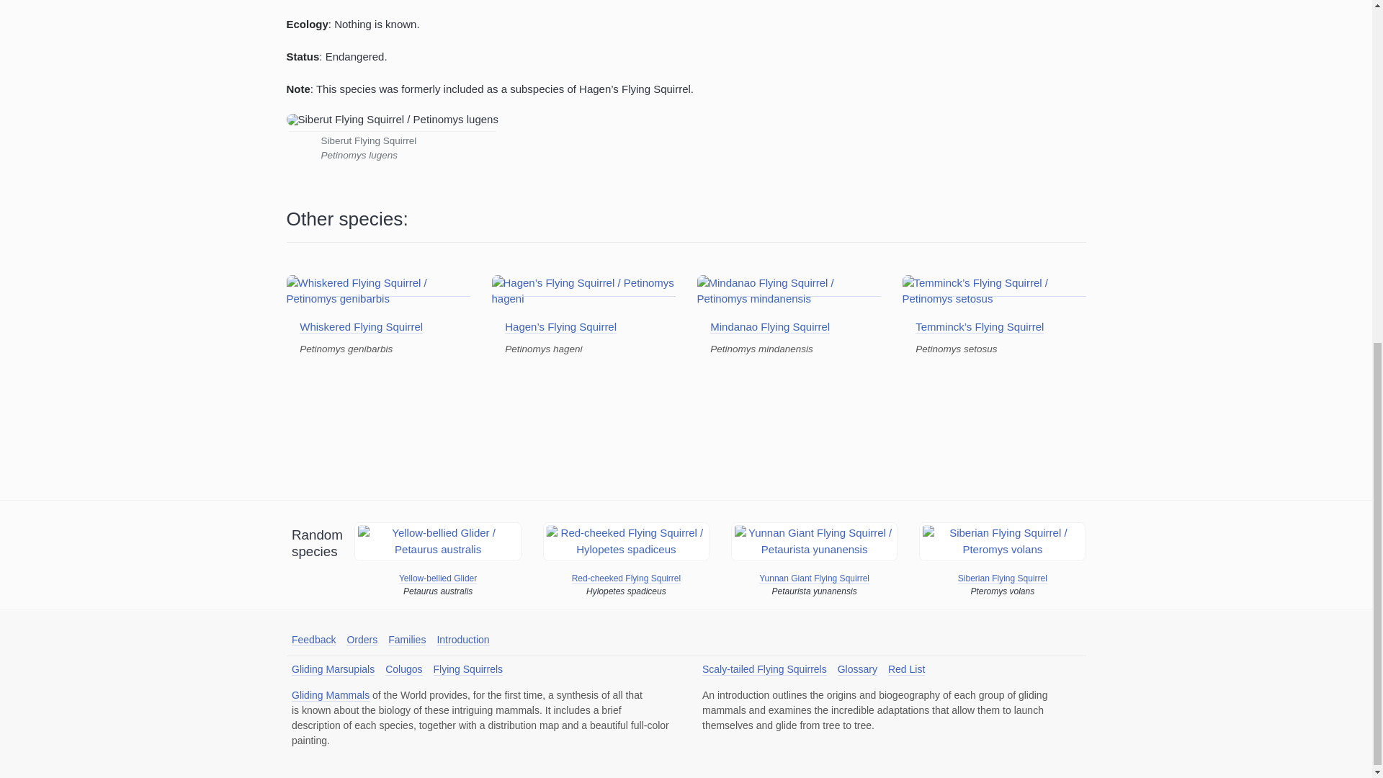 The height and width of the screenshot is (778, 1383). What do you see at coordinates (770, 327) in the screenshot?
I see `Mindanao Flying Squirrel` at bounding box center [770, 327].